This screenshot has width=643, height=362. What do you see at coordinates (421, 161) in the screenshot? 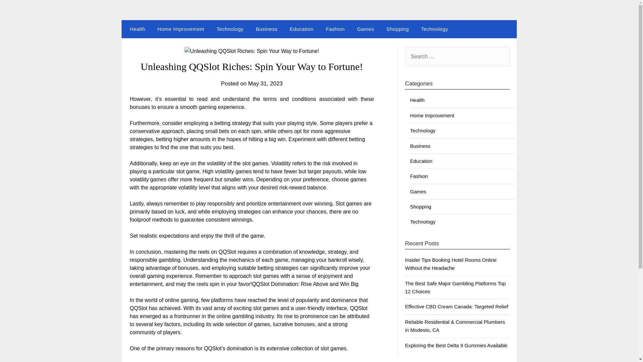
I see `Education` at bounding box center [421, 161].